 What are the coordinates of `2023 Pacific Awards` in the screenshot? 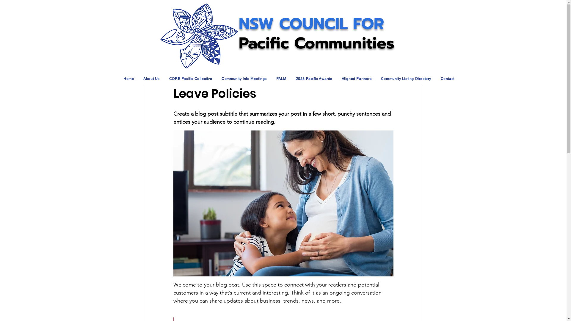 It's located at (314, 79).